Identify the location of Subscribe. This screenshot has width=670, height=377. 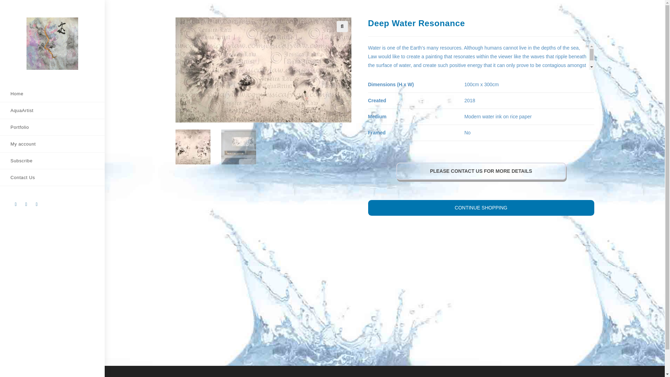
(52, 161).